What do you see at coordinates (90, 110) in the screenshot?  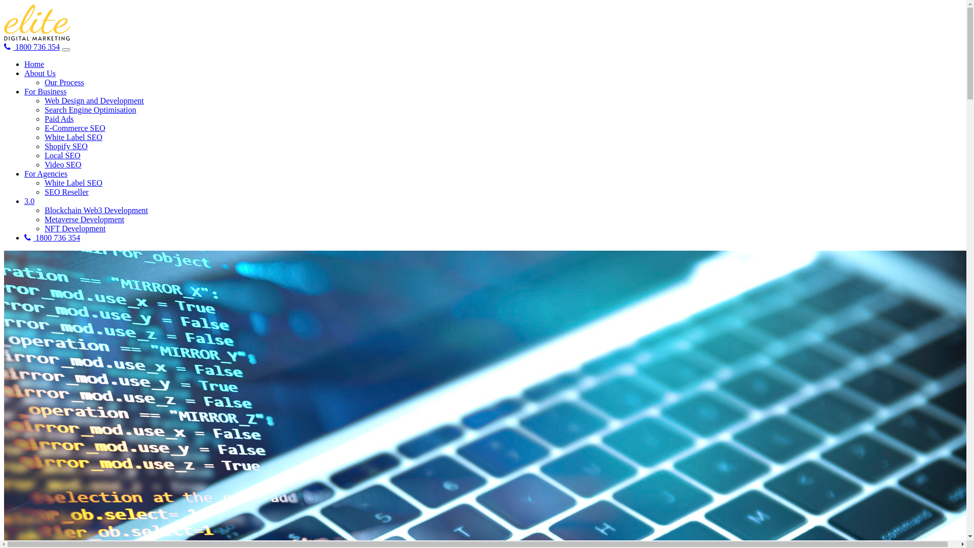 I see `Search Engine Optimisation` at bounding box center [90, 110].